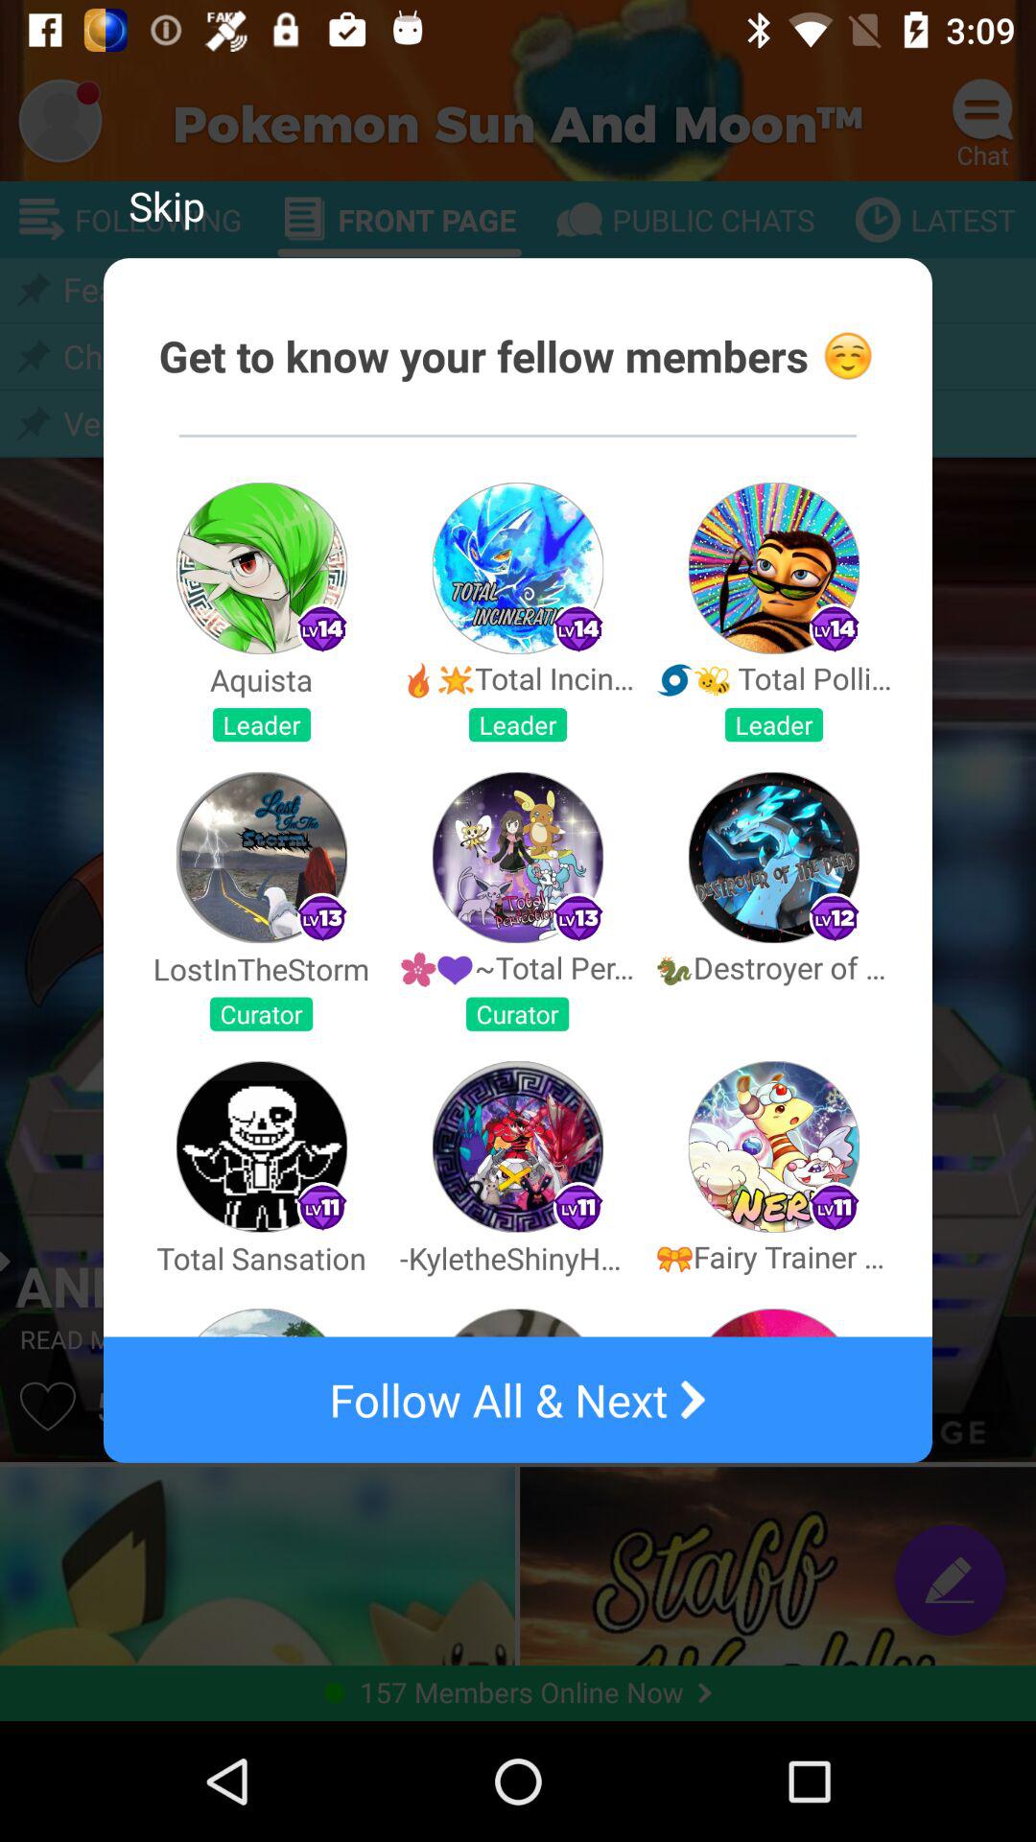 The image size is (1036, 1842). I want to click on skip, so click(167, 205).